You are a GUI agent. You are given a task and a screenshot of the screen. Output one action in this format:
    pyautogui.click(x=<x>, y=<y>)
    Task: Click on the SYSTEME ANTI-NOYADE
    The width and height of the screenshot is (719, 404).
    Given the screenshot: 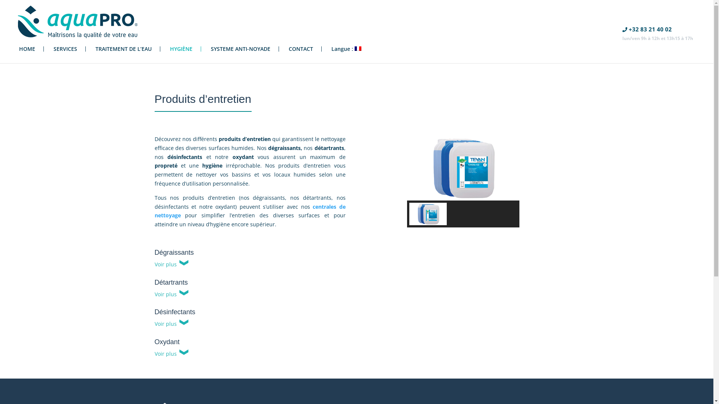 What is the action you would take?
    pyautogui.click(x=245, y=49)
    